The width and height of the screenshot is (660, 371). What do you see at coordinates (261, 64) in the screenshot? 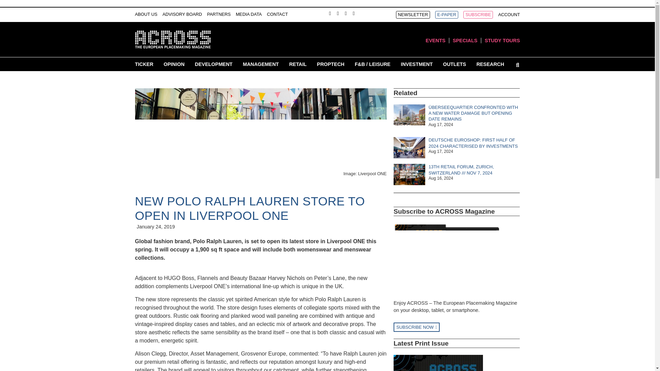
I see `MANAGEMENT` at bounding box center [261, 64].